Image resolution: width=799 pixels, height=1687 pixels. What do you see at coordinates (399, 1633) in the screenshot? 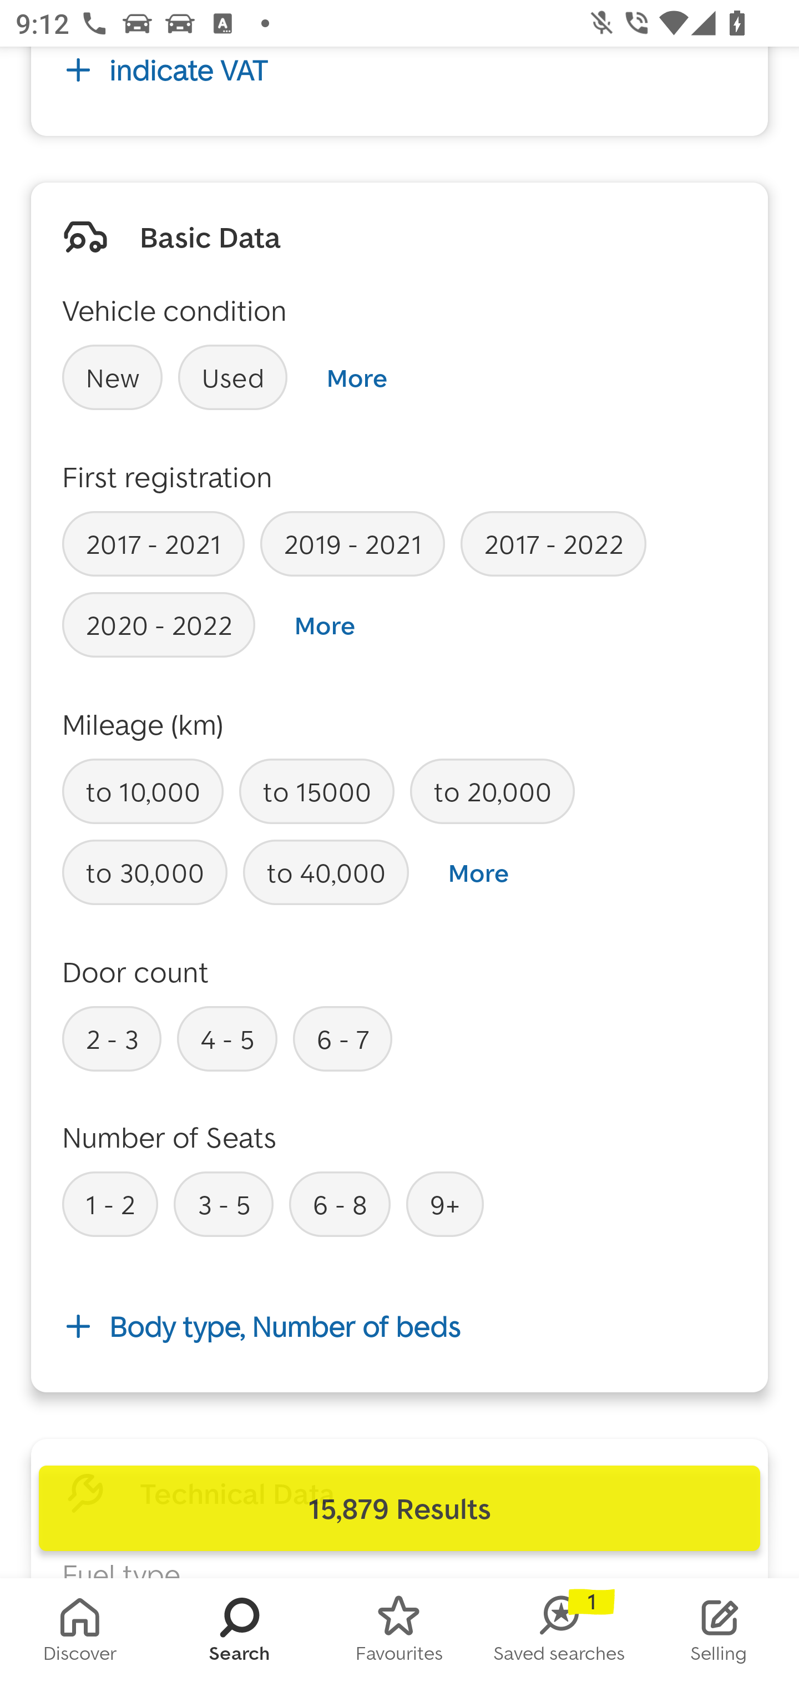
I see `FAVORITES Favourites` at bounding box center [399, 1633].